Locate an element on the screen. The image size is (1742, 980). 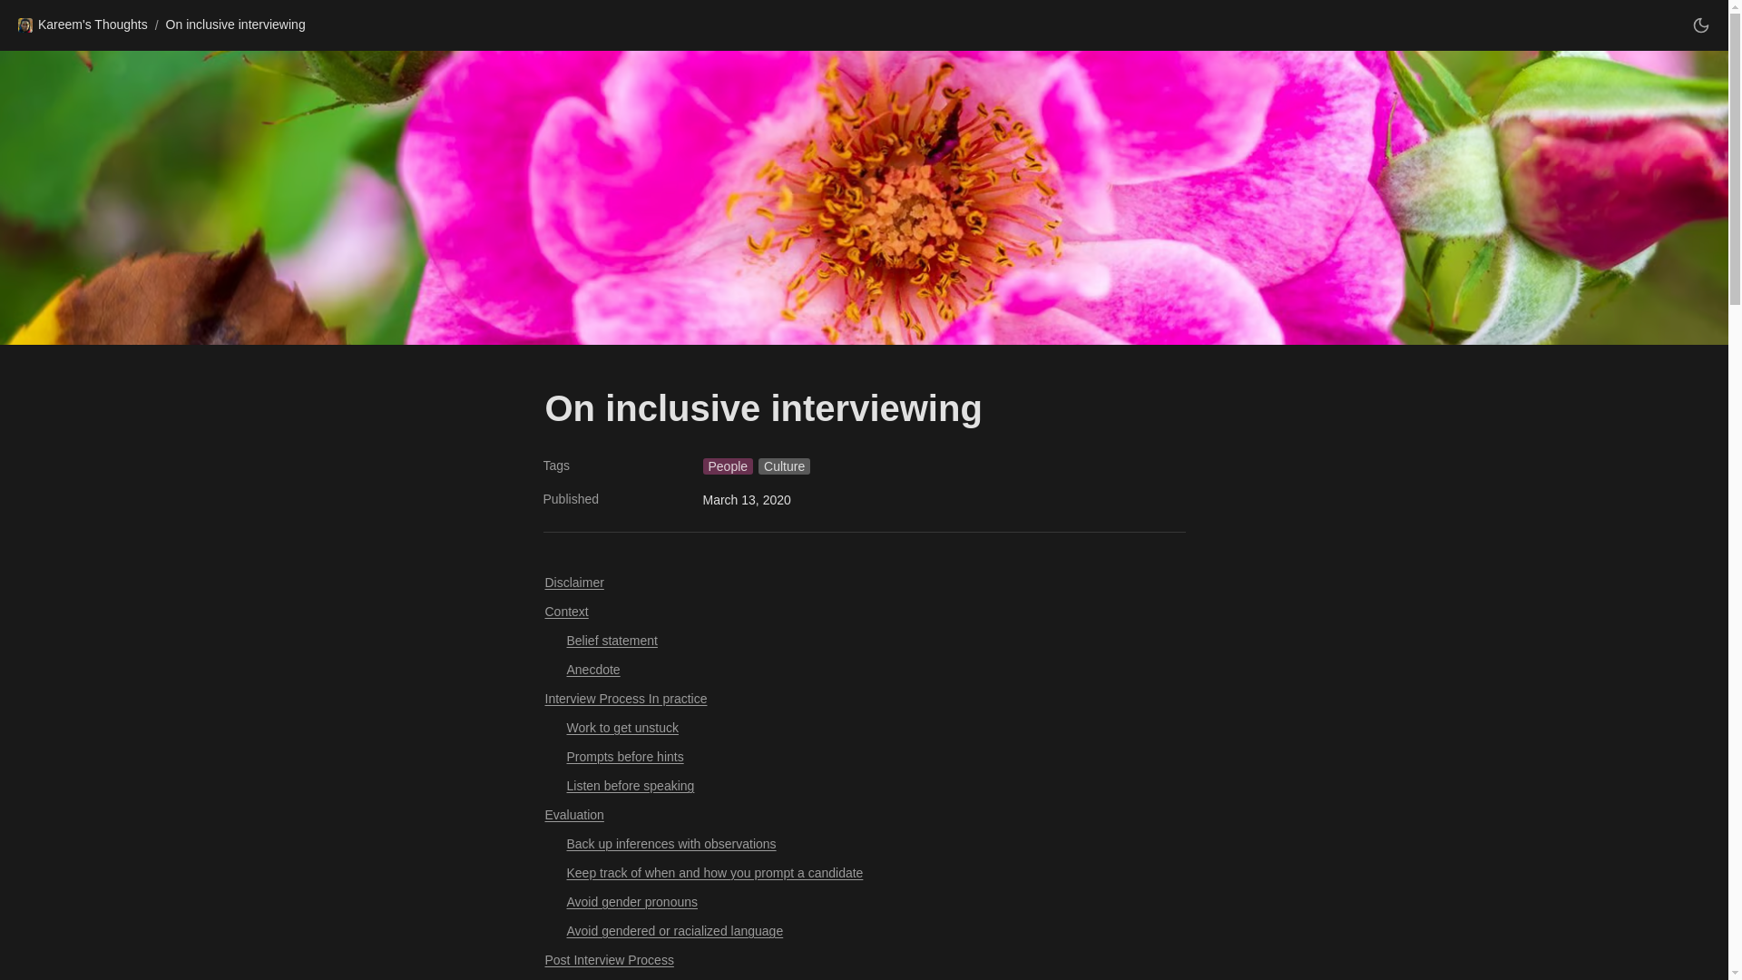
Anecdote is located at coordinates (863, 668).